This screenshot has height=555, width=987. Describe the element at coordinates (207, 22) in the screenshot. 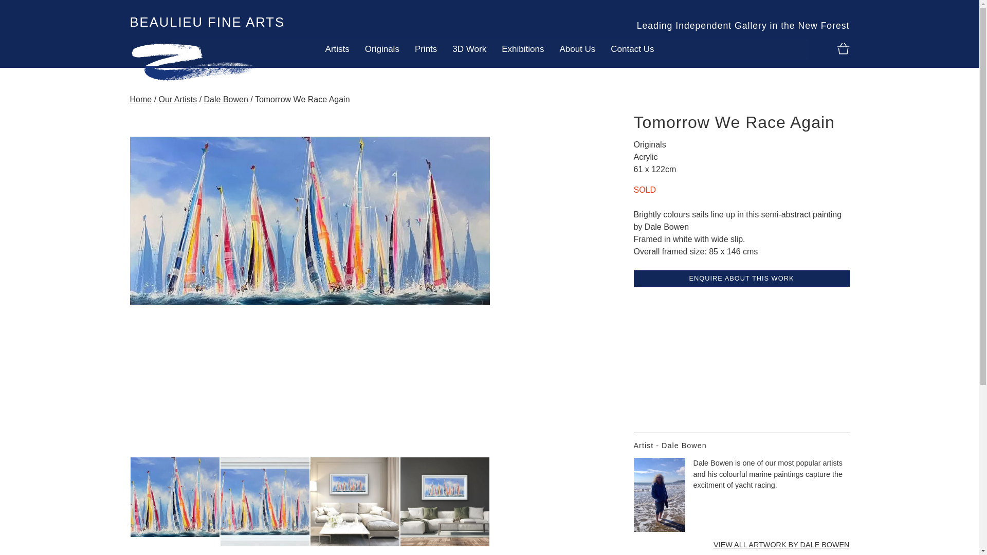

I see `BEAULIEU FINE ARTS` at that location.